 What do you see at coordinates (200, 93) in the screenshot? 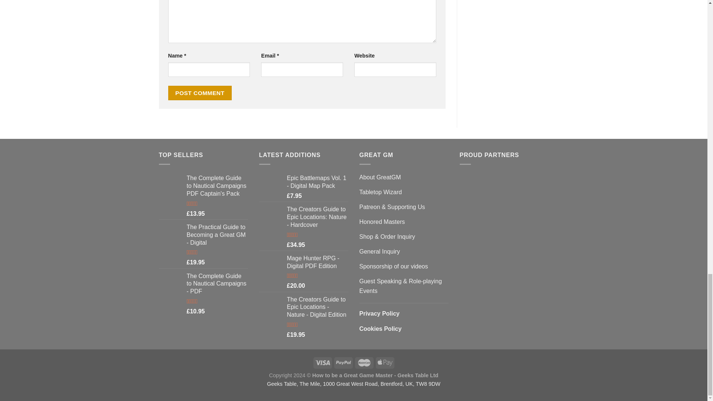
I see `Post Comment` at bounding box center [200, 93].